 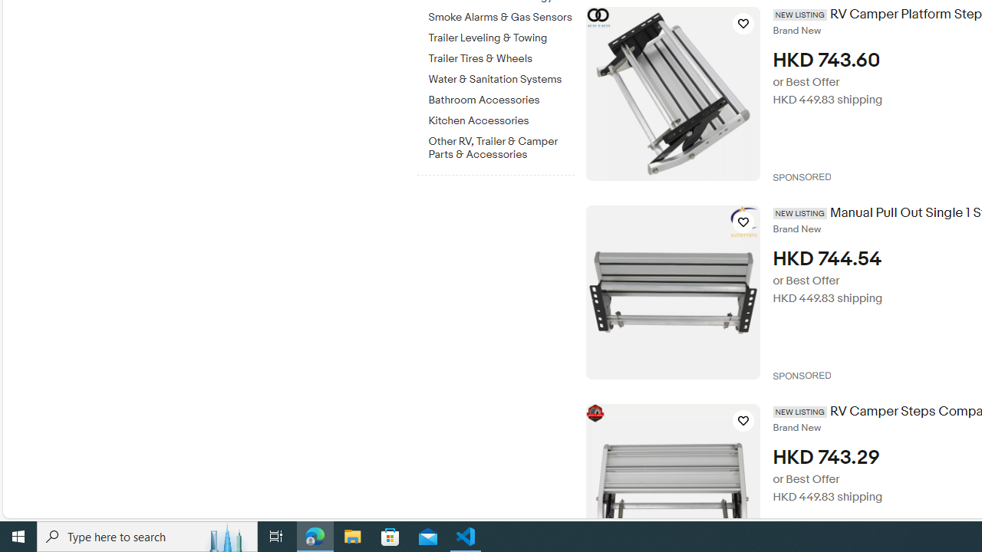 What do you see at coordinates (501, 59) in the screenshot?
I see `Trailer Tires & Wheels` at bounding box center [501, 59].